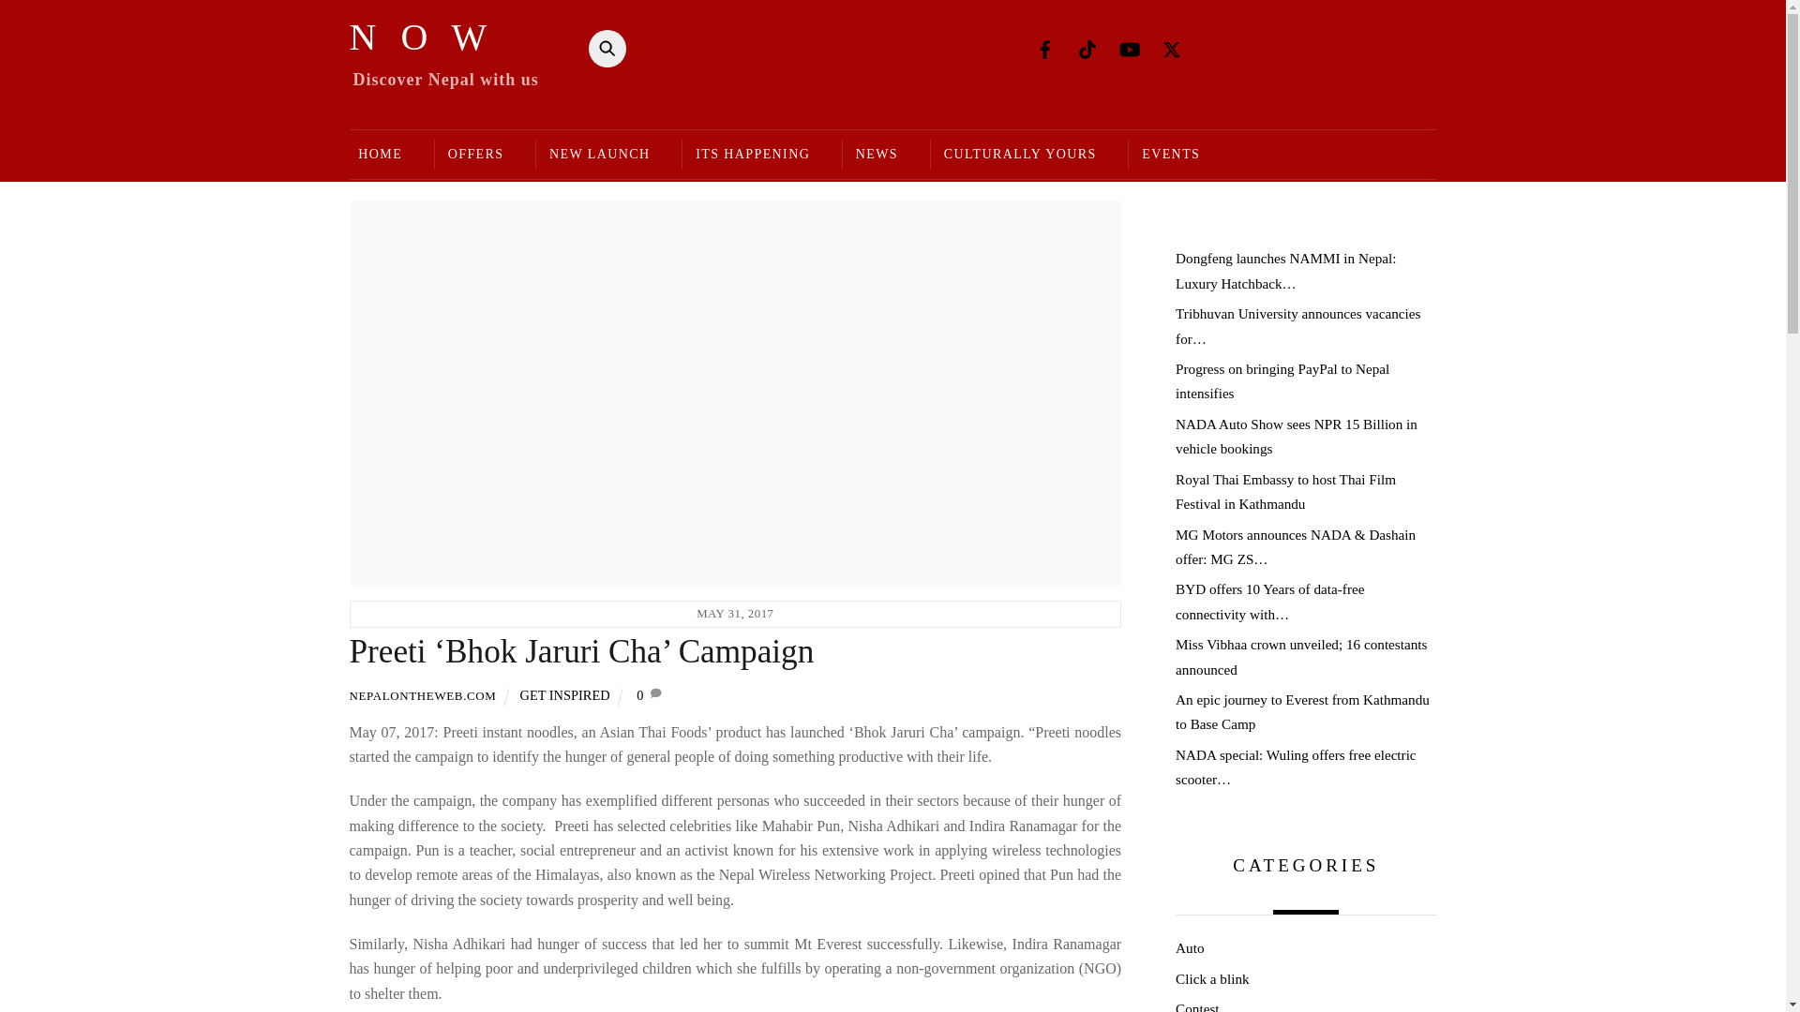 The width and height of the screenshot is (1800, 1012). I want to click on GET INSPIRED, so click(564, 695).